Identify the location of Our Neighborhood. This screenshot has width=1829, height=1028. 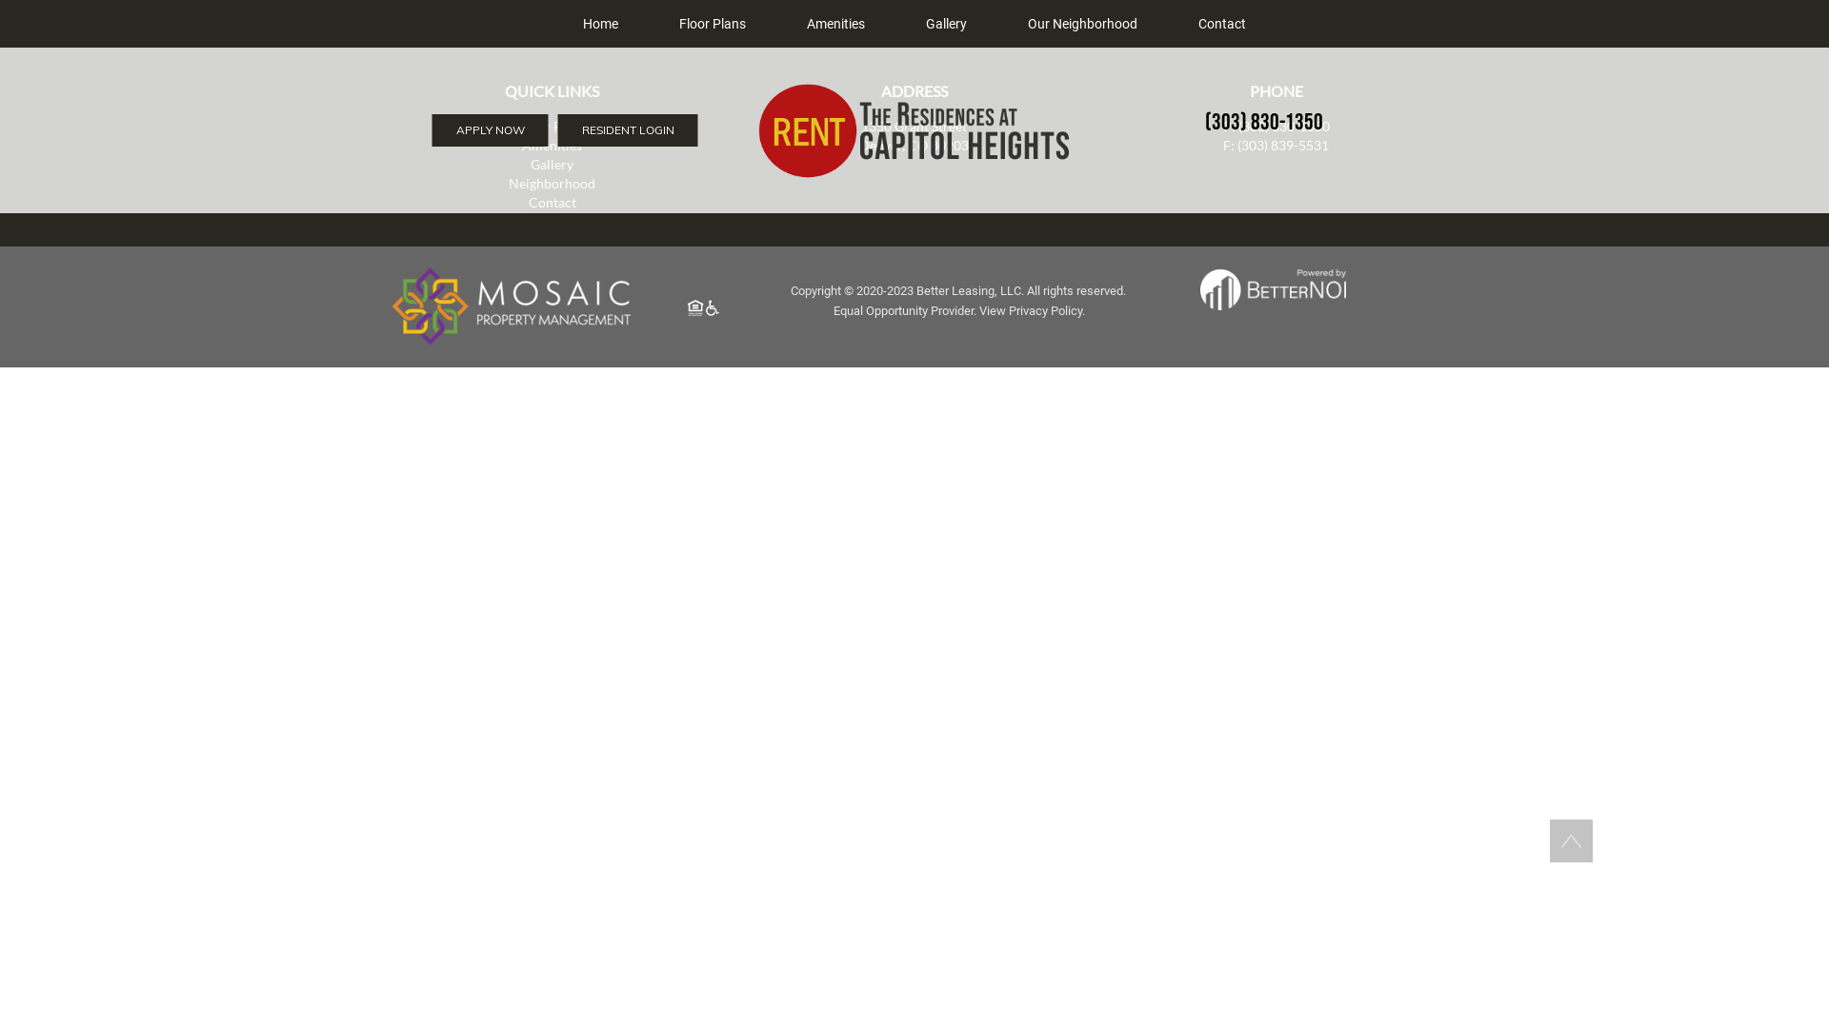
(1082, 24).